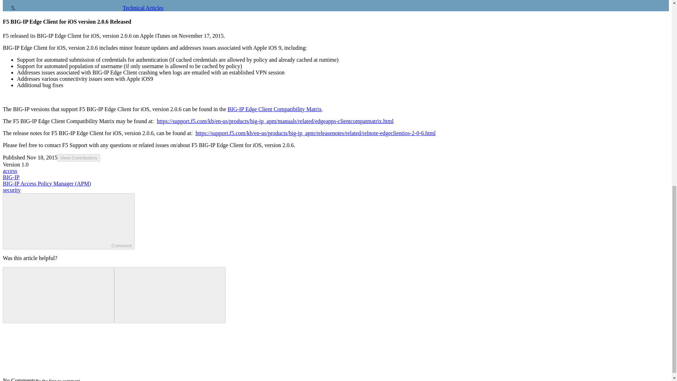 The image size is (677, 381). I want to click on November 18, 2015 at 11:20 PM, so click(42, 157).